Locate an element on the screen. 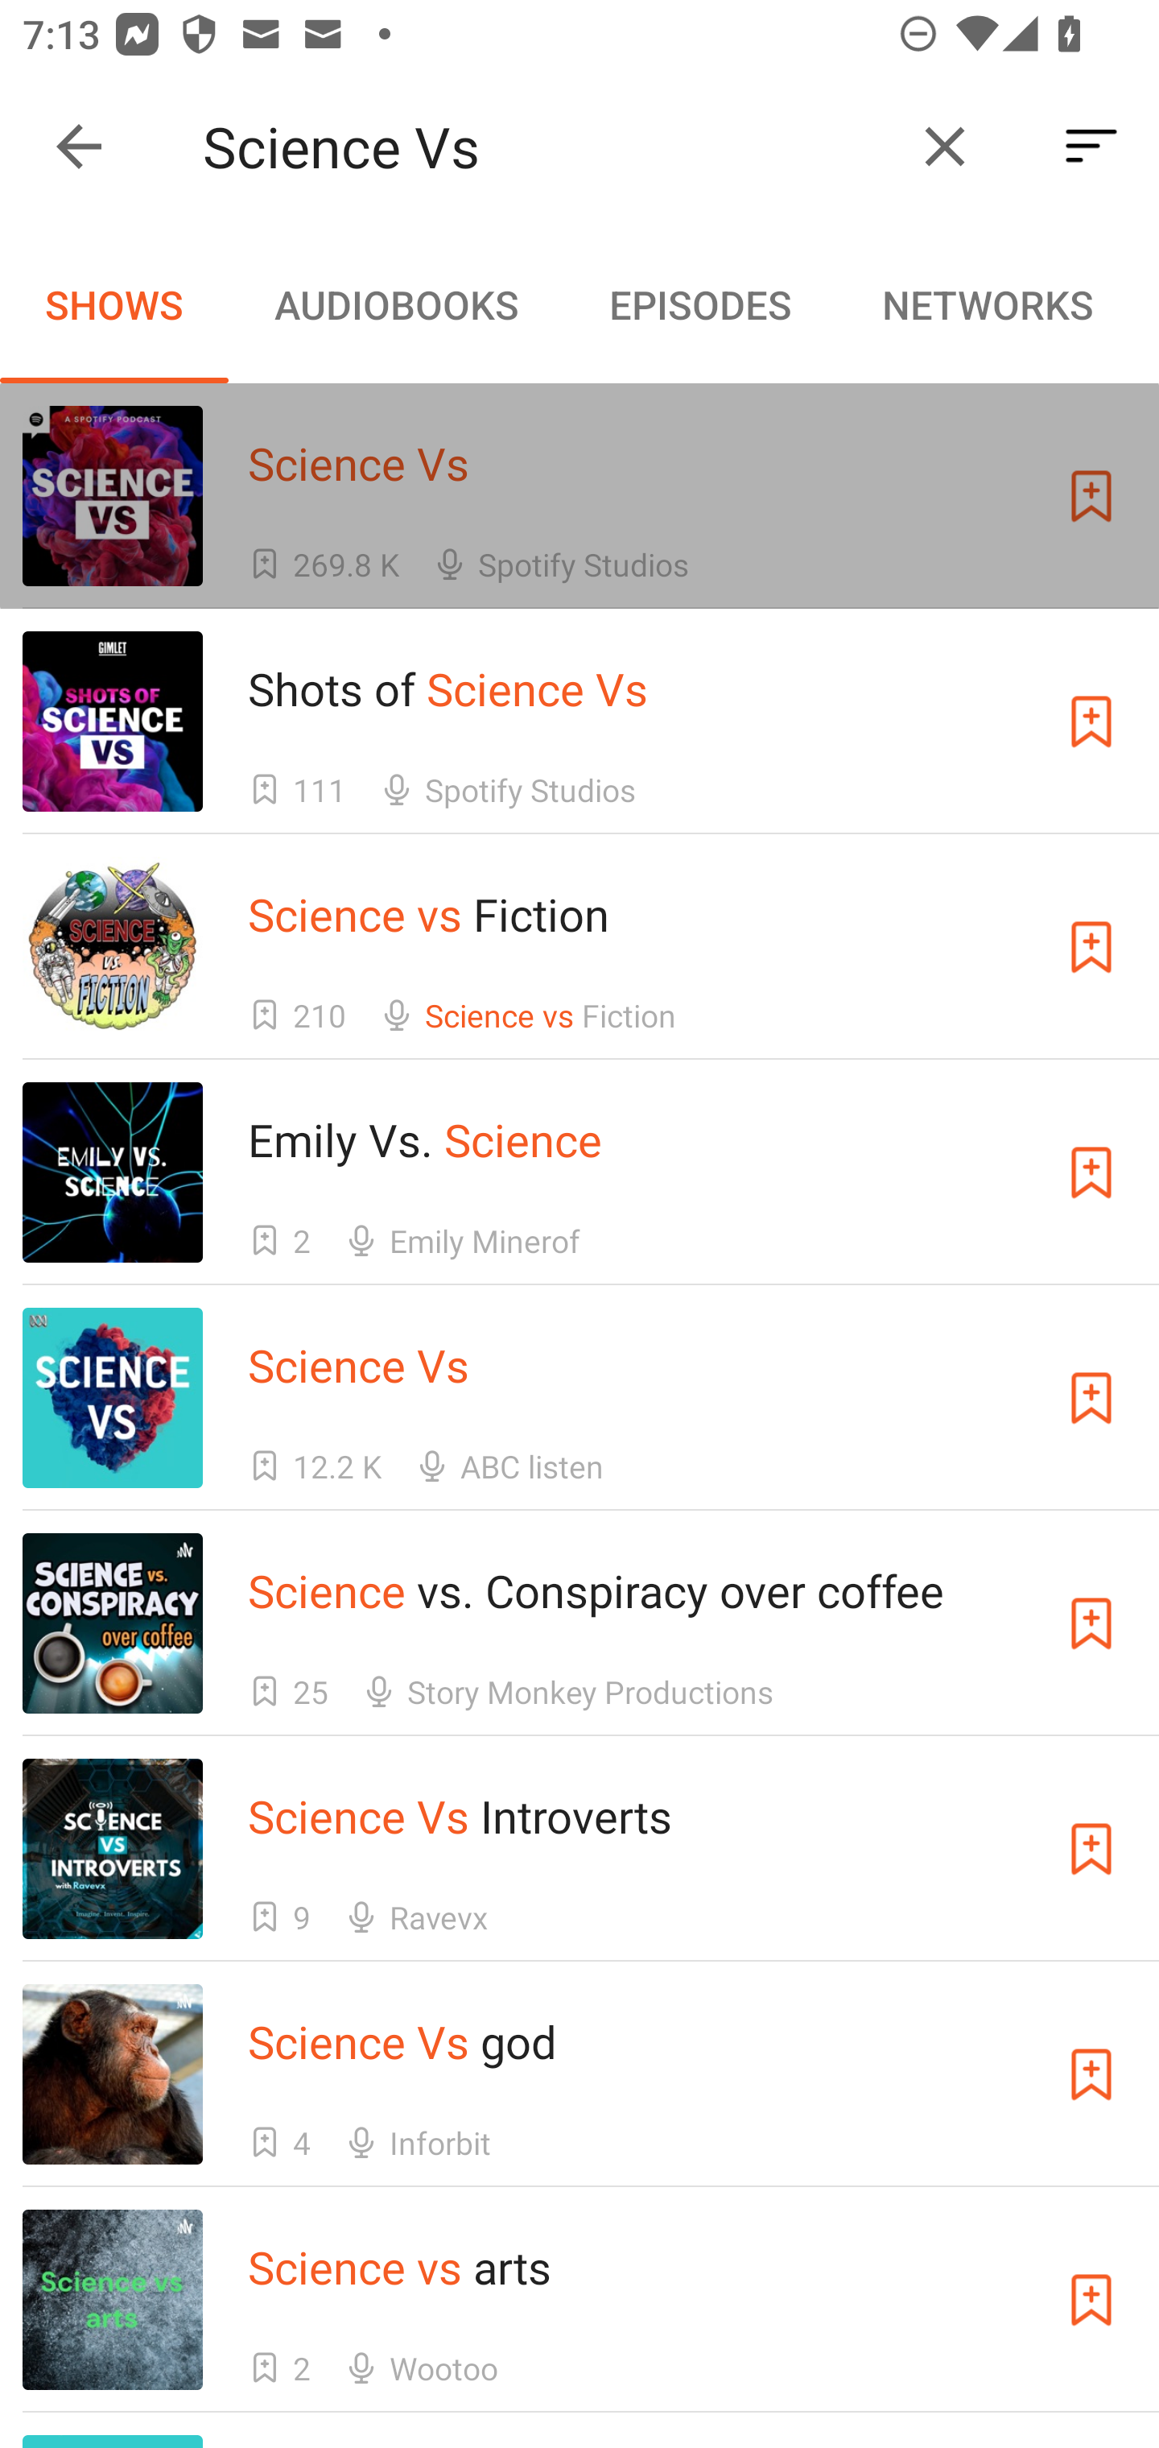 Image resolution: width=1159 pixels, height=2448 pixels. SHOWS is located at coordinates (114, 304).